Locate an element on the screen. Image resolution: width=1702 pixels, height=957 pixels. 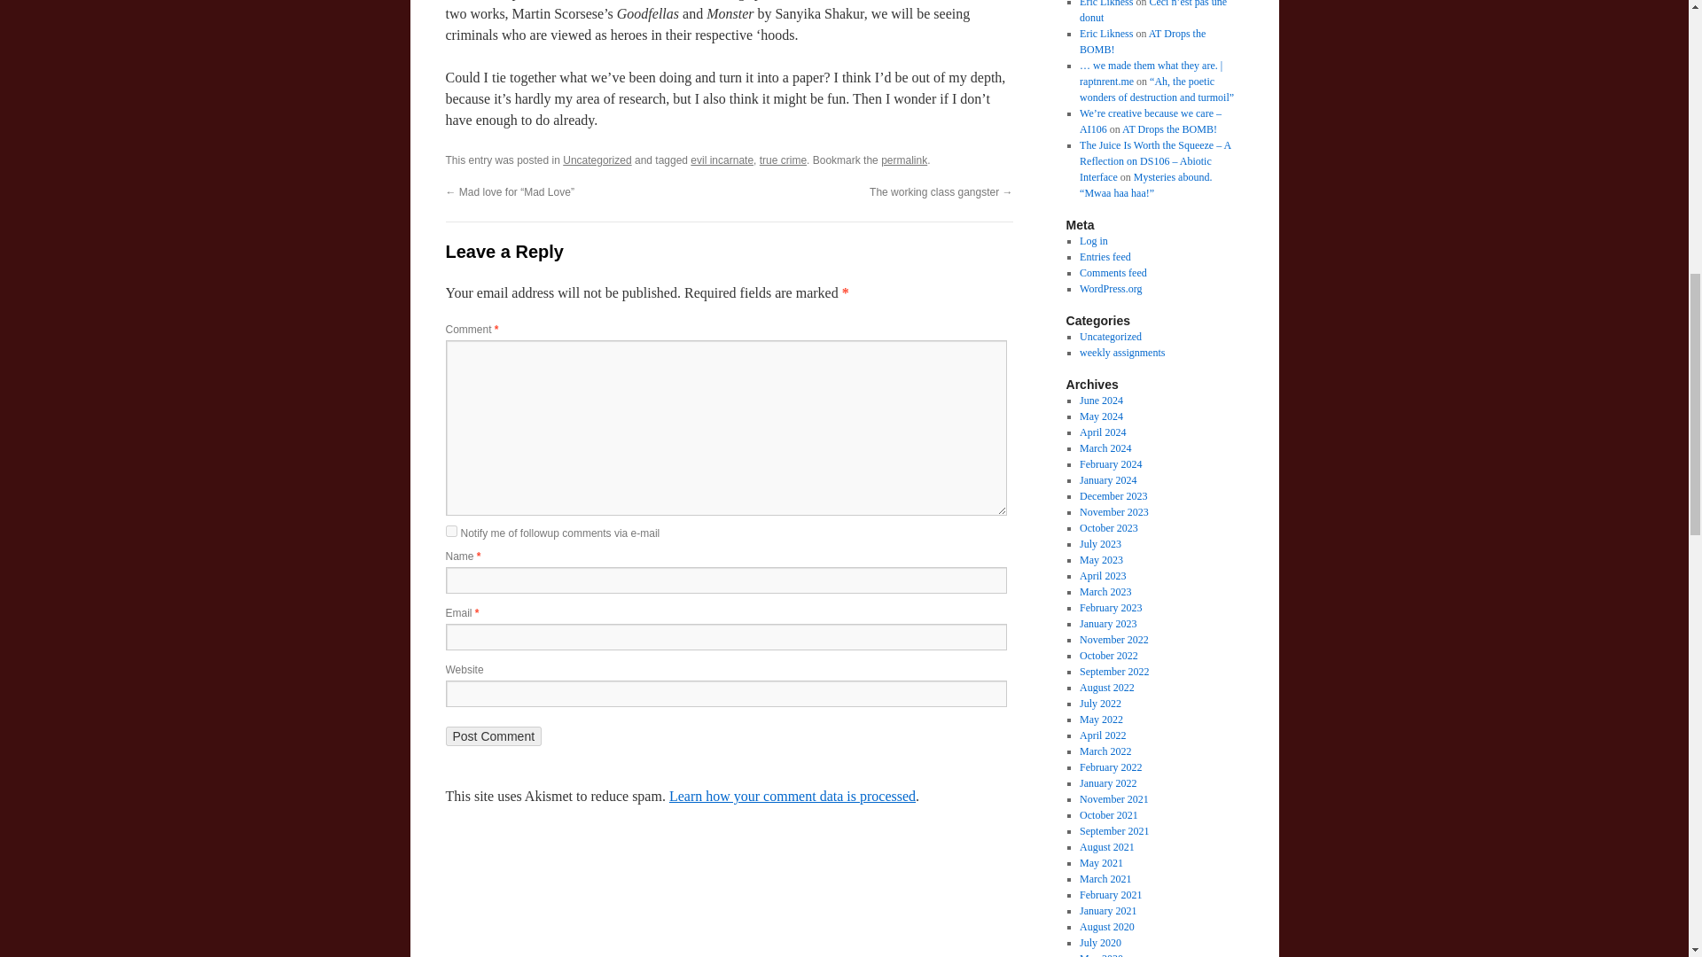
Eric Likness is located at coordinates (1106, 4).